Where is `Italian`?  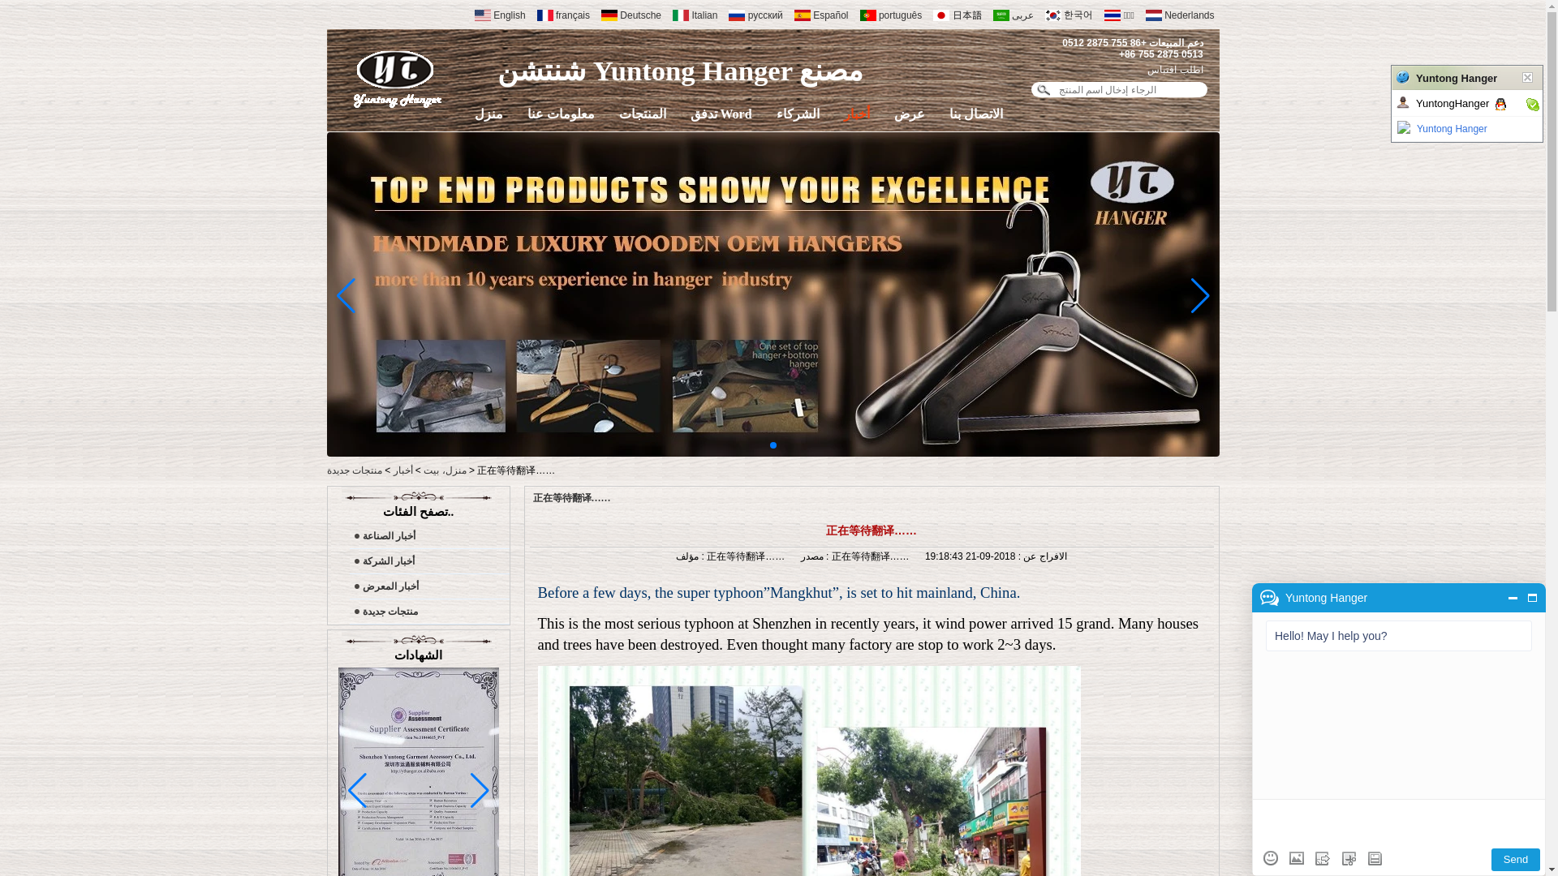
Italian is located at coordinates (691, 13).